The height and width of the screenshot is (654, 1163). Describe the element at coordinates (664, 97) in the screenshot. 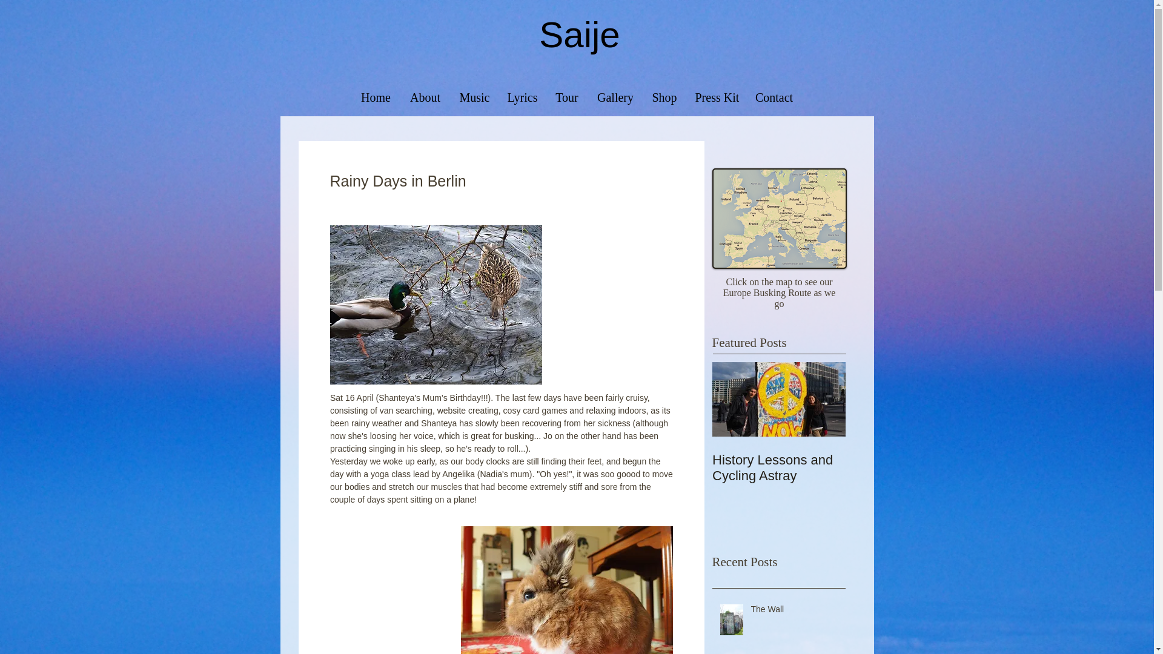

I see `Shop` at that location.